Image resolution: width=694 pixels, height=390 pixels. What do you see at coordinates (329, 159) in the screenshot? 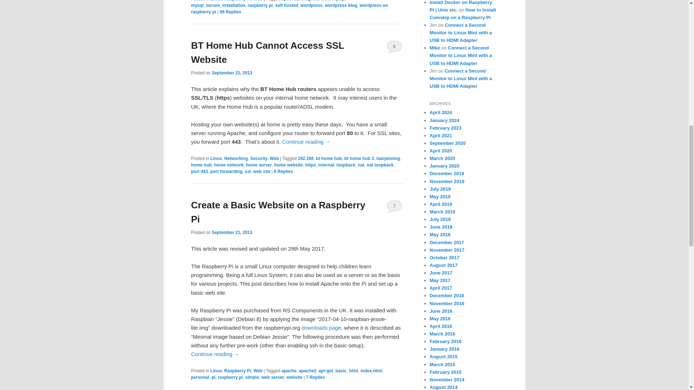
I see `bt home hub` at bounding box center [329, 159].